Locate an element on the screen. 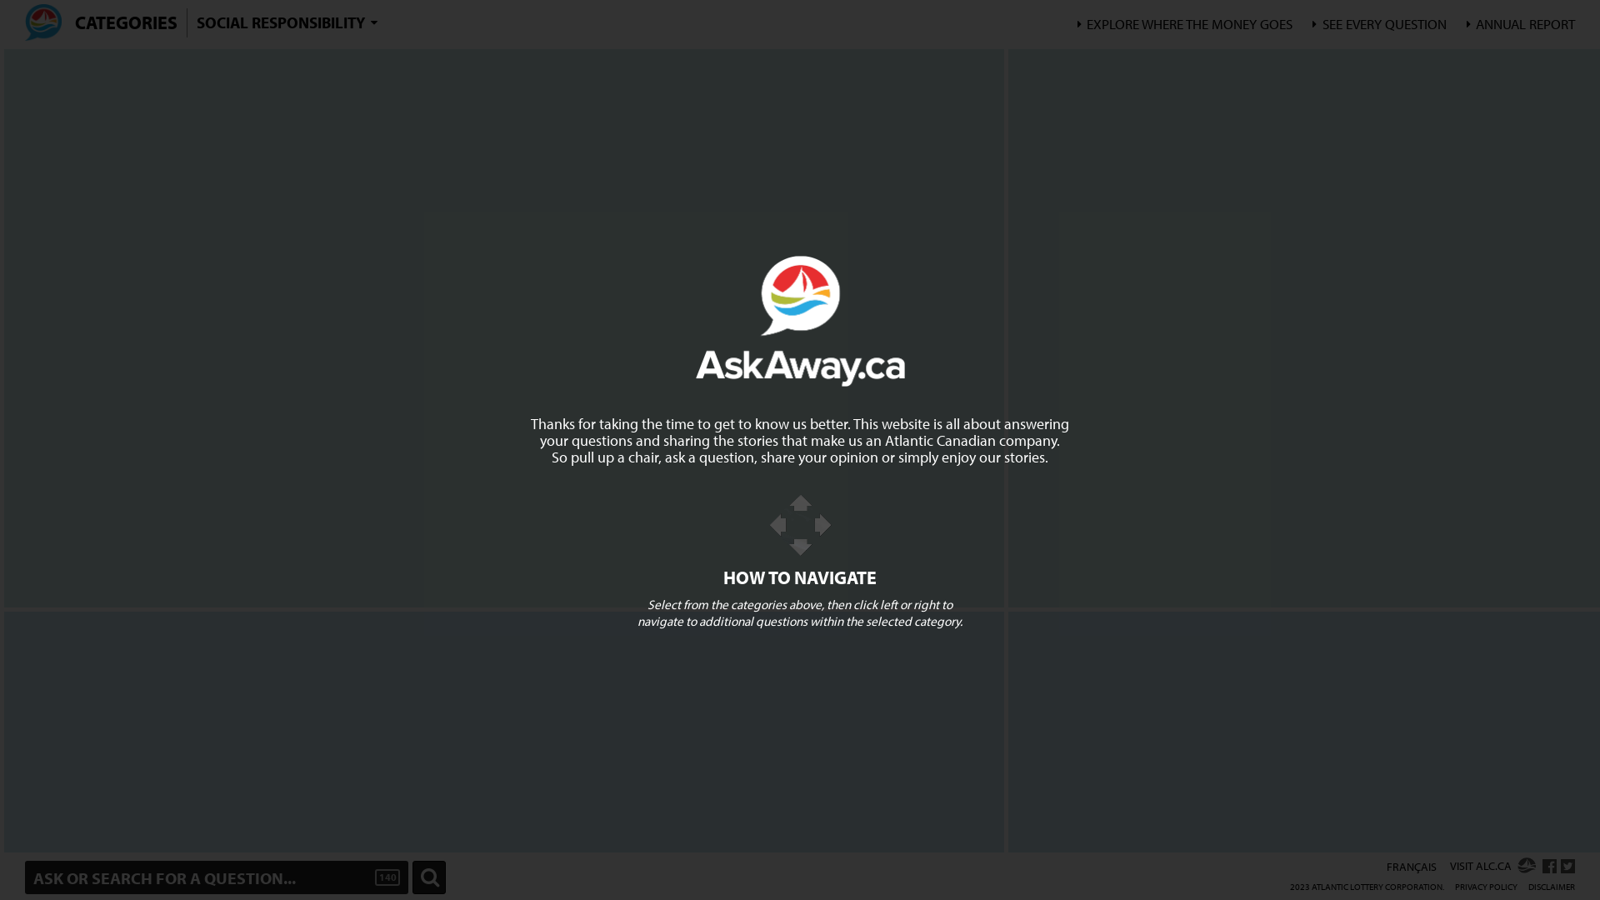 The image size is (1600, 900). SEE EVERY QUESTION is located at coordinates (1380, 23).